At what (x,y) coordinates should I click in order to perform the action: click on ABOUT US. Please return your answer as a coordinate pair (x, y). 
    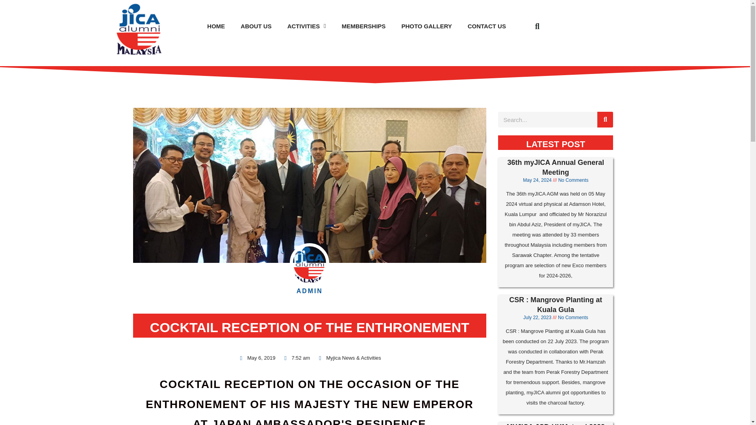
    Looking at the image, I should click on (256, 26).